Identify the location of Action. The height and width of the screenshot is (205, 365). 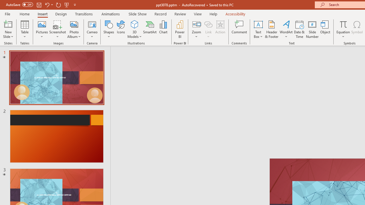
(220, 29).